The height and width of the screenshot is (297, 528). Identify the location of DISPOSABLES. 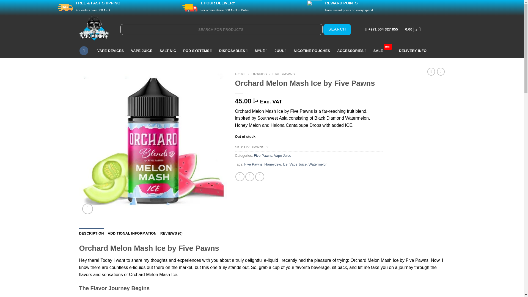
(233, 51).